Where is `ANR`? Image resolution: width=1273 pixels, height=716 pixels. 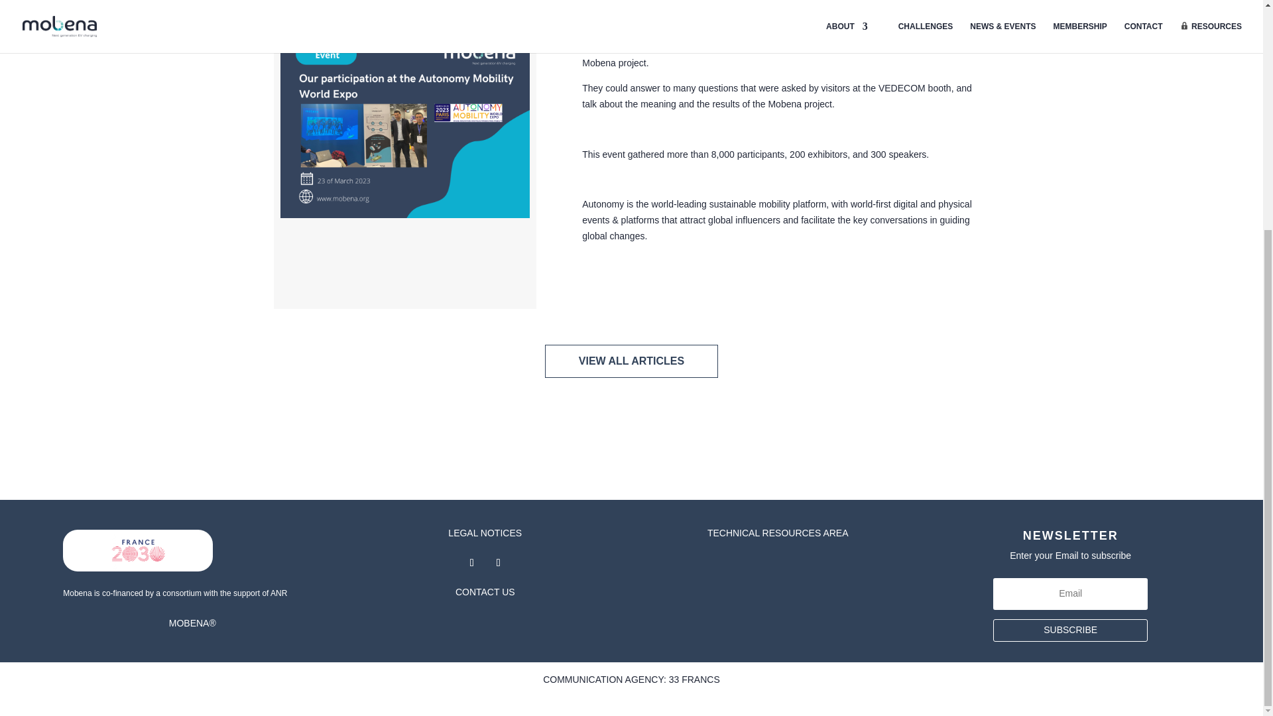
ANR is located at coordinates (278, 593).